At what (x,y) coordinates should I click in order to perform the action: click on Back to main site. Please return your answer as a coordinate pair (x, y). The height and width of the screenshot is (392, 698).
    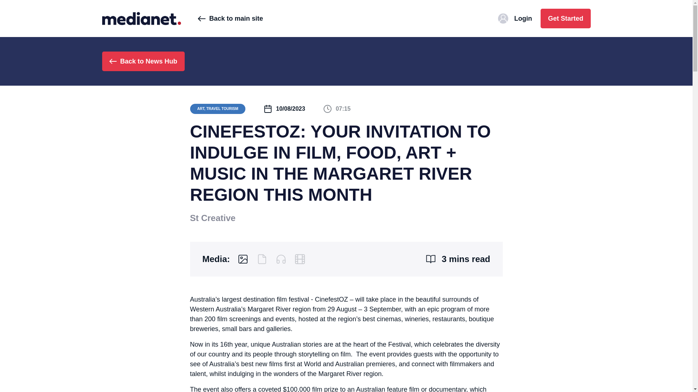
    Looking at the image, I should click on (230, 18).